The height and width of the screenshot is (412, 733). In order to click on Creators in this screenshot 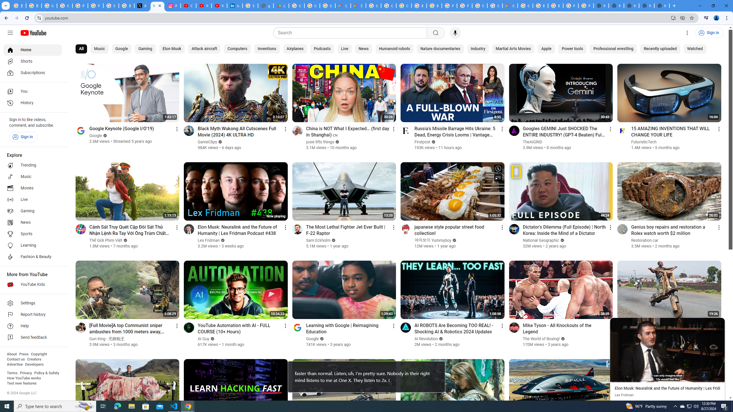, I will do `click(34, 359)`.